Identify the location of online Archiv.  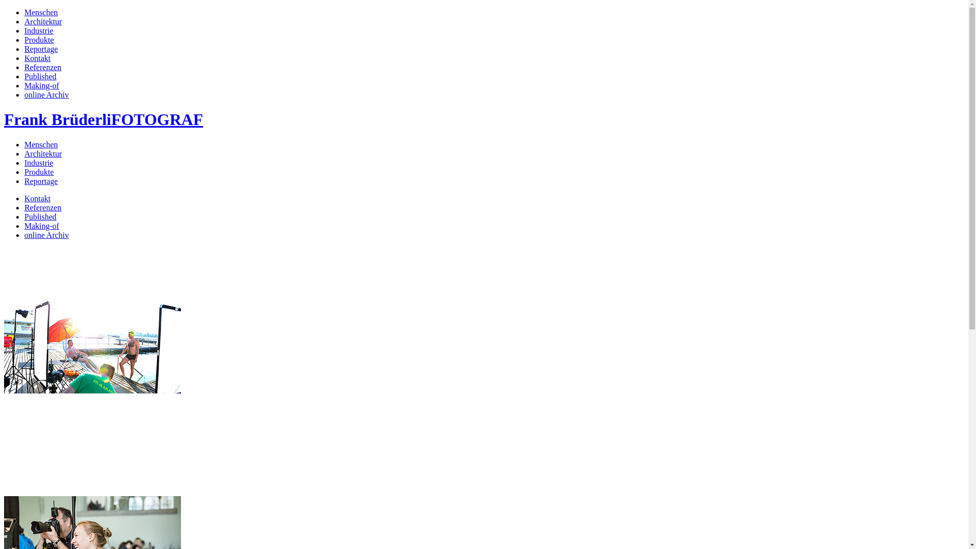
(47, 95).